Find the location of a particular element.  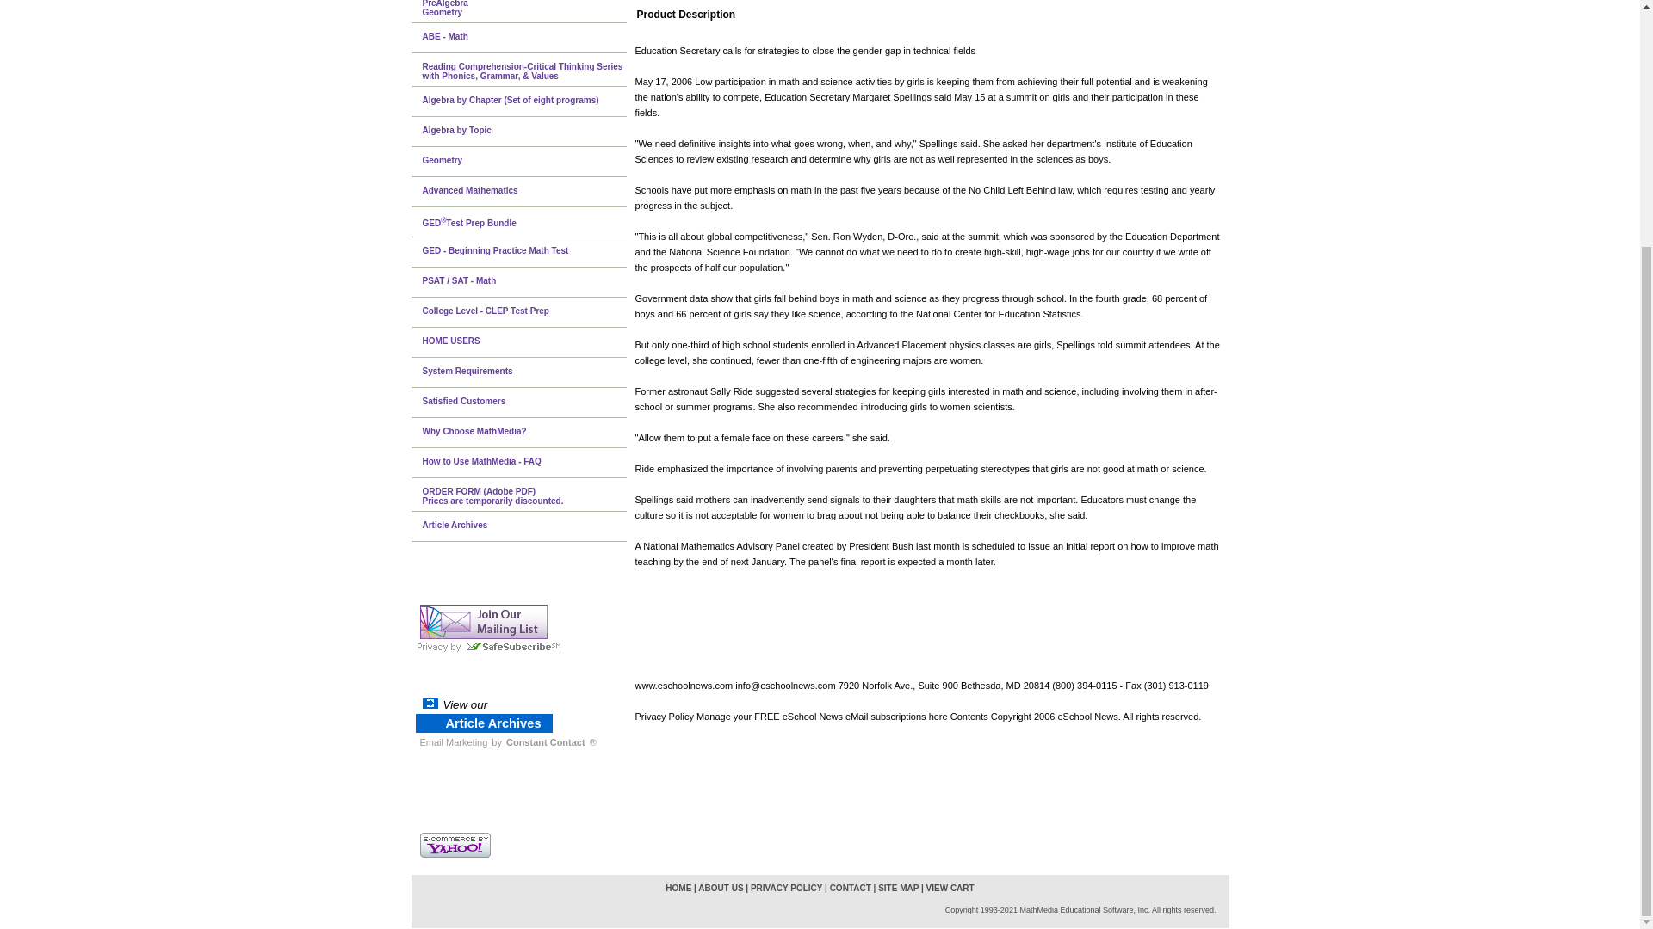

System Requirements is located at coordinates (526, 372).